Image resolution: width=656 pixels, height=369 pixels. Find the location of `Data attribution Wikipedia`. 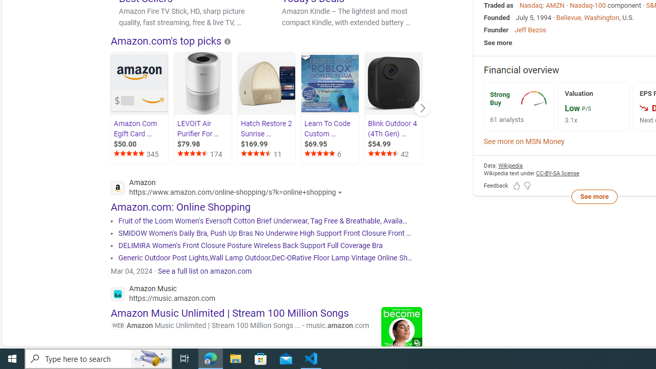

Data attribution Wikipedia is located at coordinates (510, 165).